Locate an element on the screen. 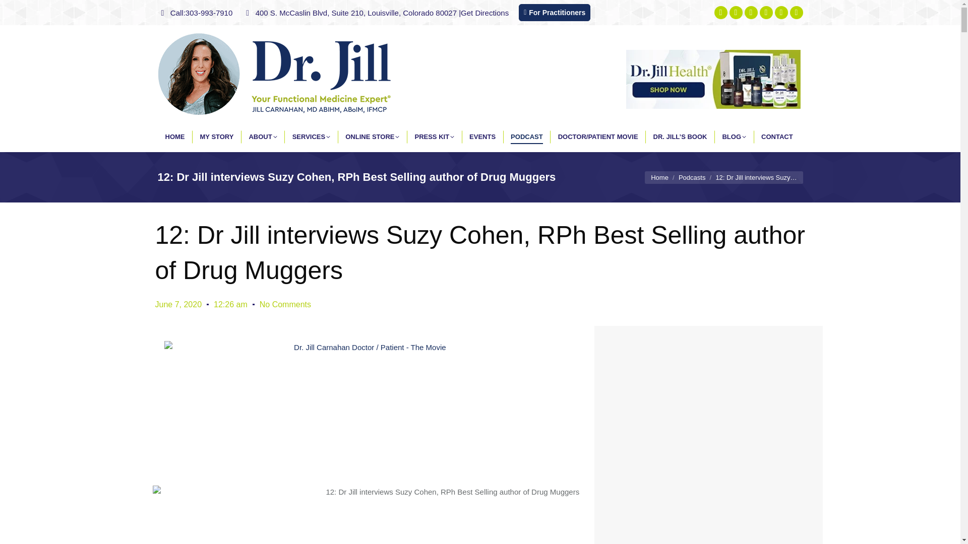  Linkedin page opens in new window is located at coordinates (781, 12).